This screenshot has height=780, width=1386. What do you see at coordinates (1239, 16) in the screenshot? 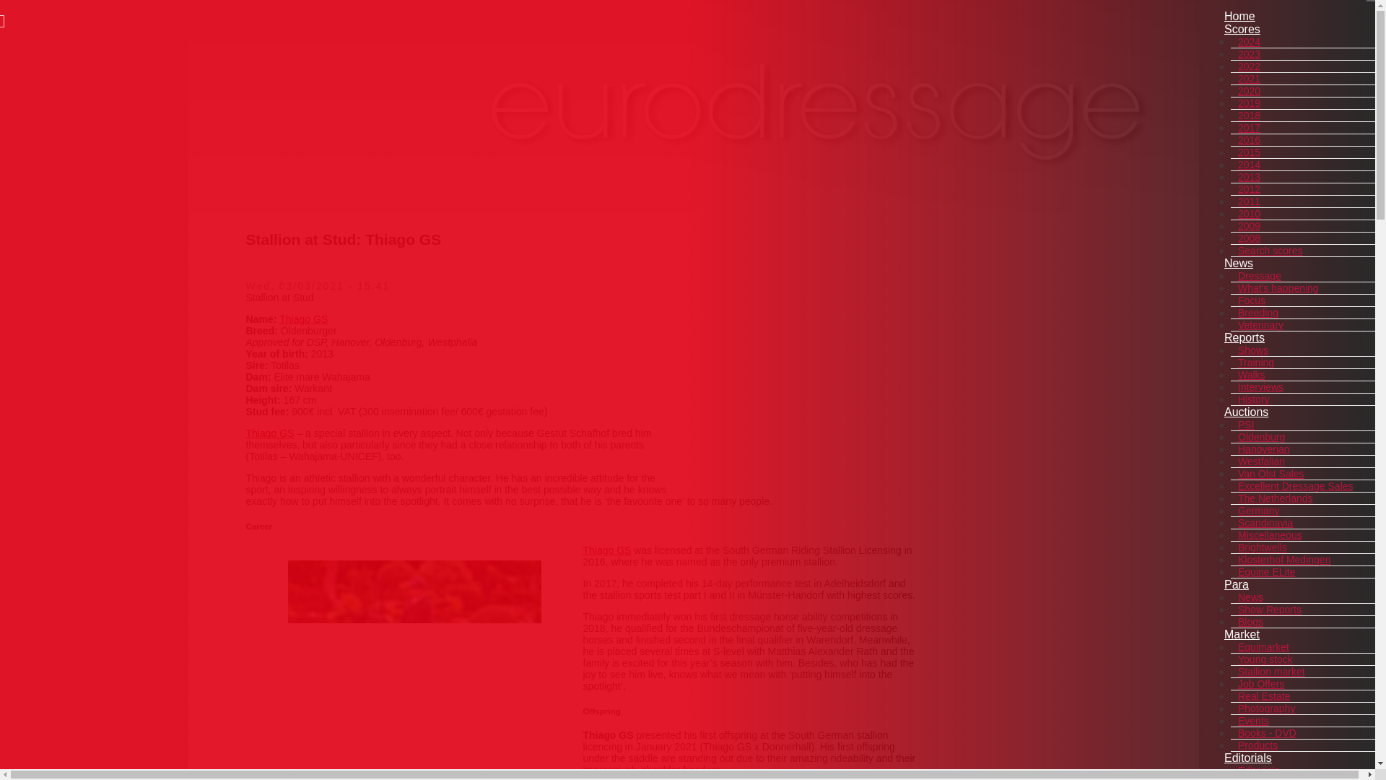
I see `Home` at bounding box center [1239, 16].